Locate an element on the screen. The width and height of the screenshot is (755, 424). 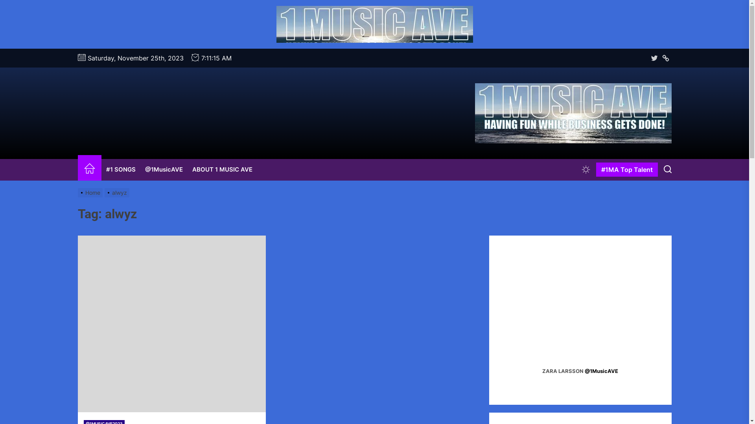
#1MA Top Talent is located at coordinates (627, 170).